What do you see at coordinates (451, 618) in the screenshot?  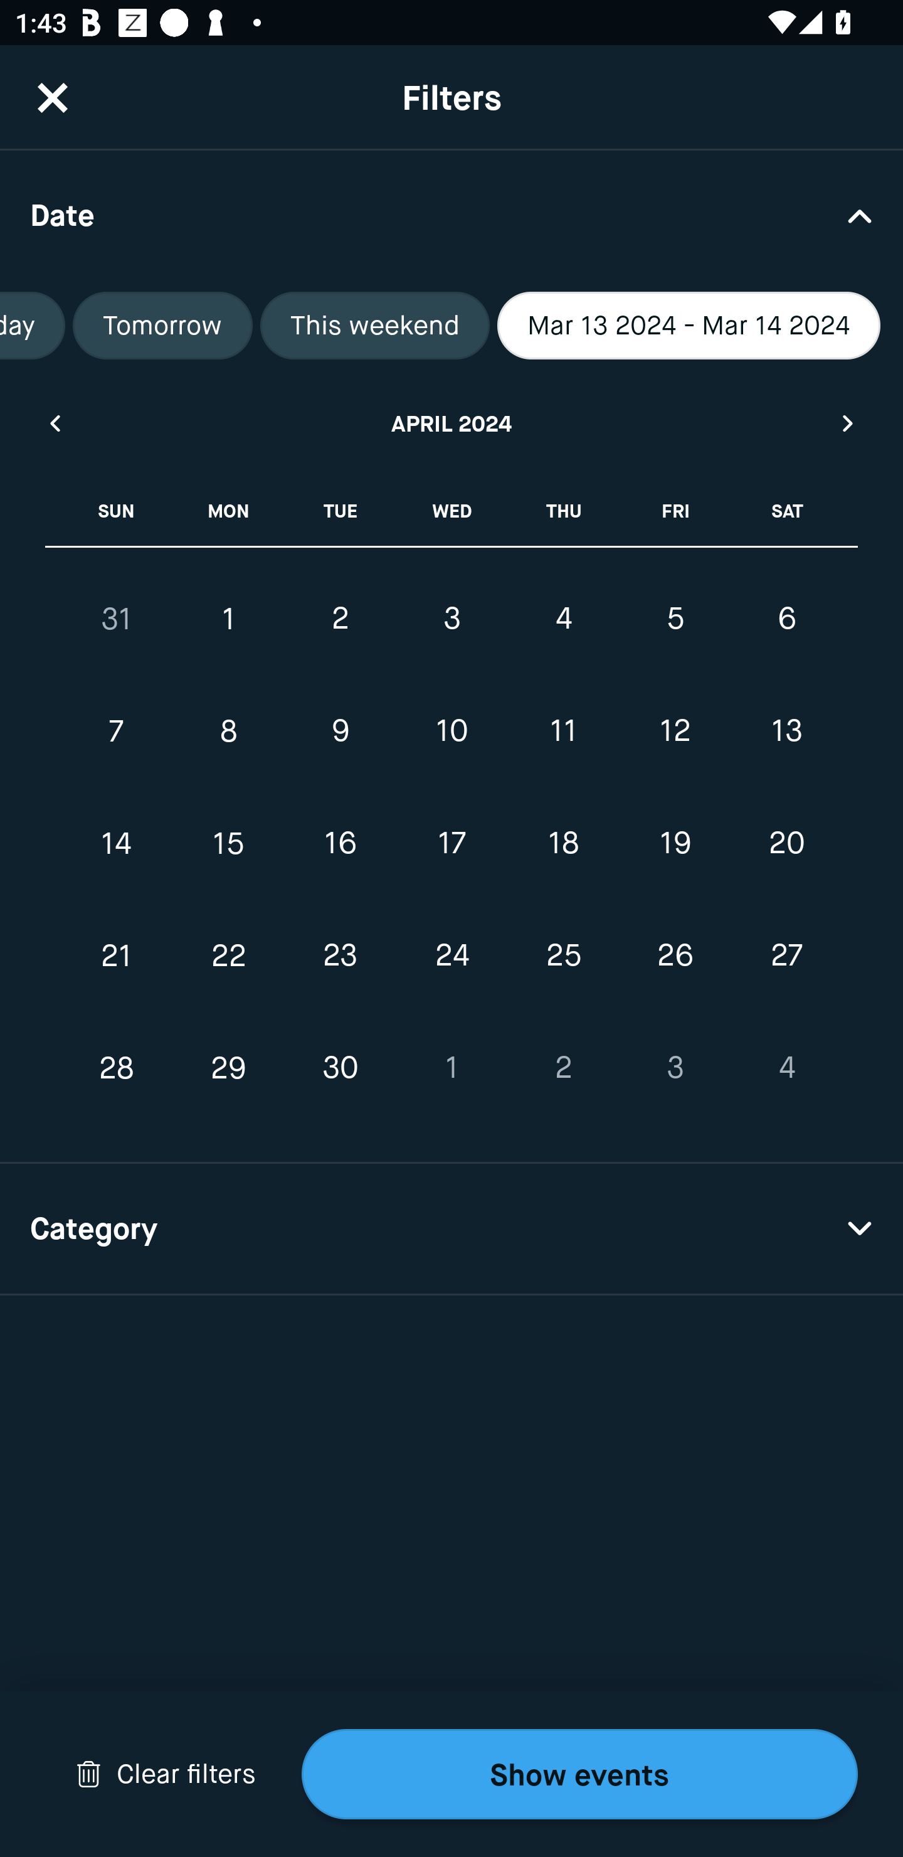 I see `3` at bounding box center [451, 618].